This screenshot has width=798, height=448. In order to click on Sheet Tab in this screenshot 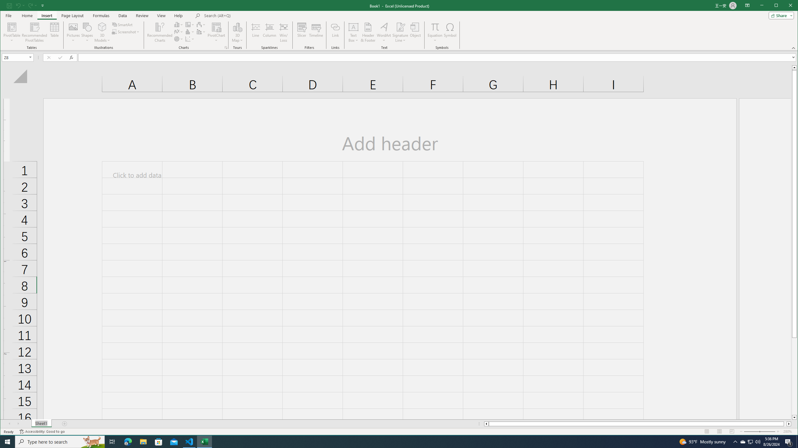, I will do `click(41, 424)`.